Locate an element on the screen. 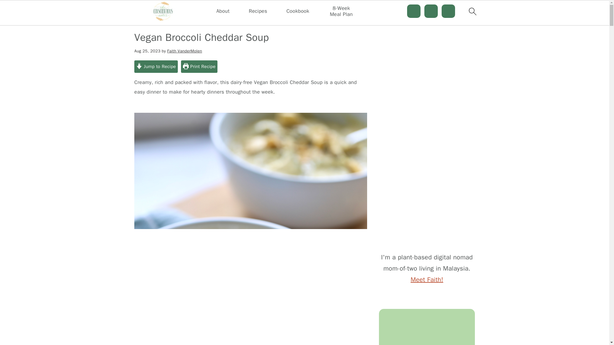  Cookbook is located at coordinates (298, 11).